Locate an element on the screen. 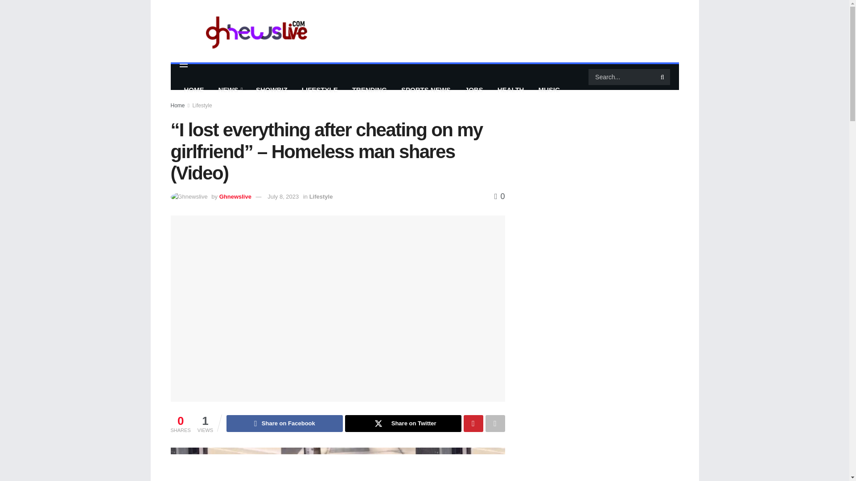 The height and width of the screenshot is (481, 856). HEALTH is located at coordinates (511, 90).